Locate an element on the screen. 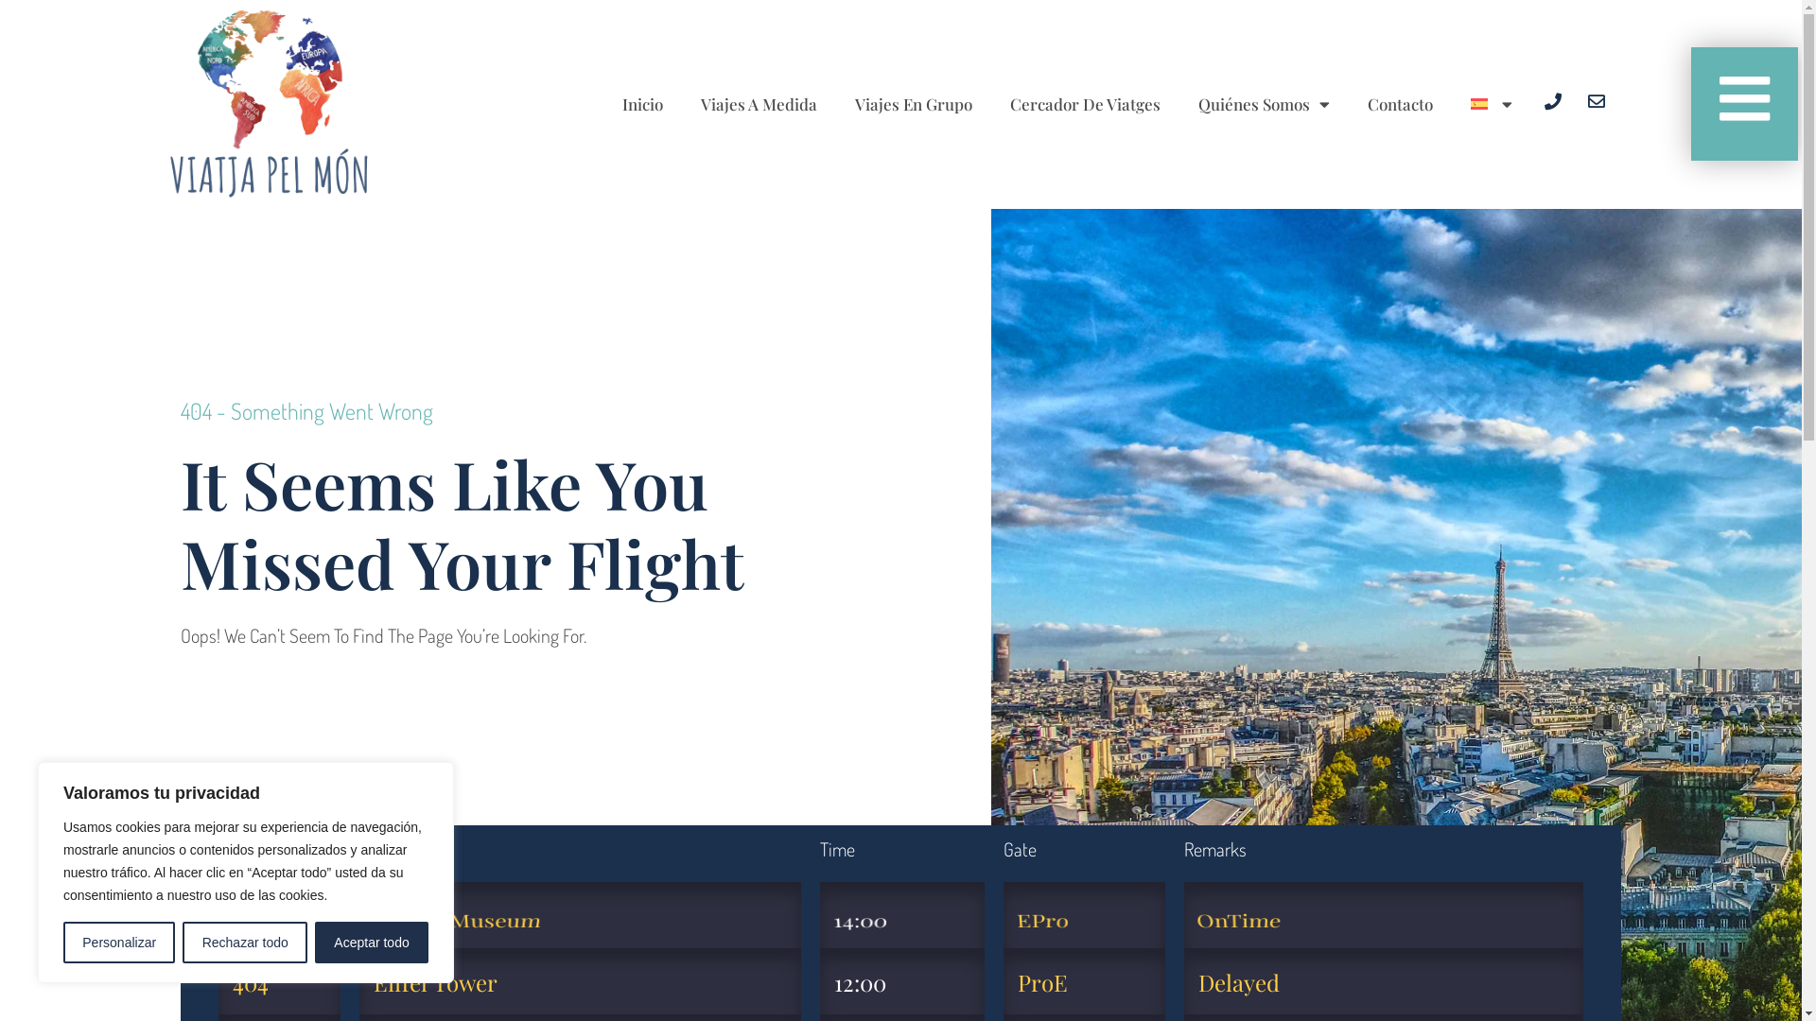 Image resolution: width=1816 pixels, height=1021 pixels. Contacto is located at coordinates (1400, 104).